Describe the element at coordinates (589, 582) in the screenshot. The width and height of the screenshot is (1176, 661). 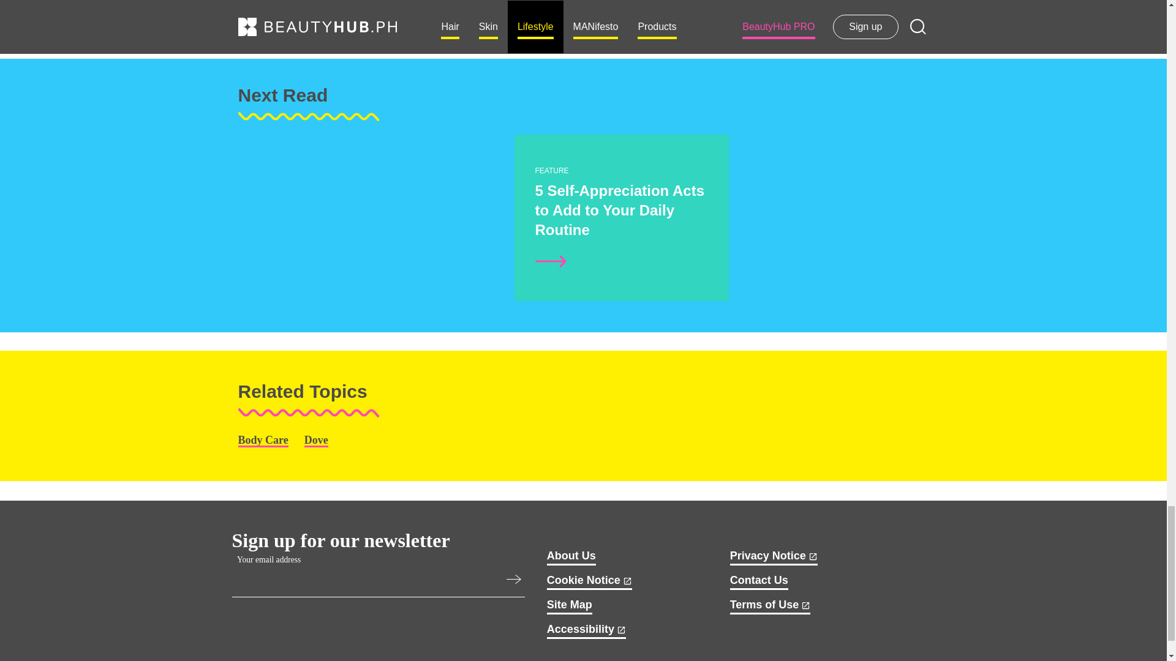
I see `Cookie Notice - Link opens in a new window` at that location.